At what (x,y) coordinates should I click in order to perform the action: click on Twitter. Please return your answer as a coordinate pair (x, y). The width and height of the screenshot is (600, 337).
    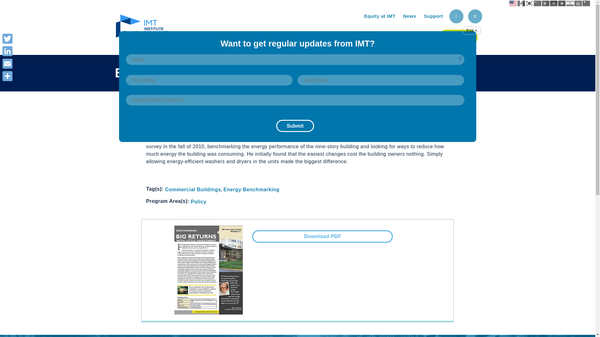
    Looking at the image, I should click on (7, 38).